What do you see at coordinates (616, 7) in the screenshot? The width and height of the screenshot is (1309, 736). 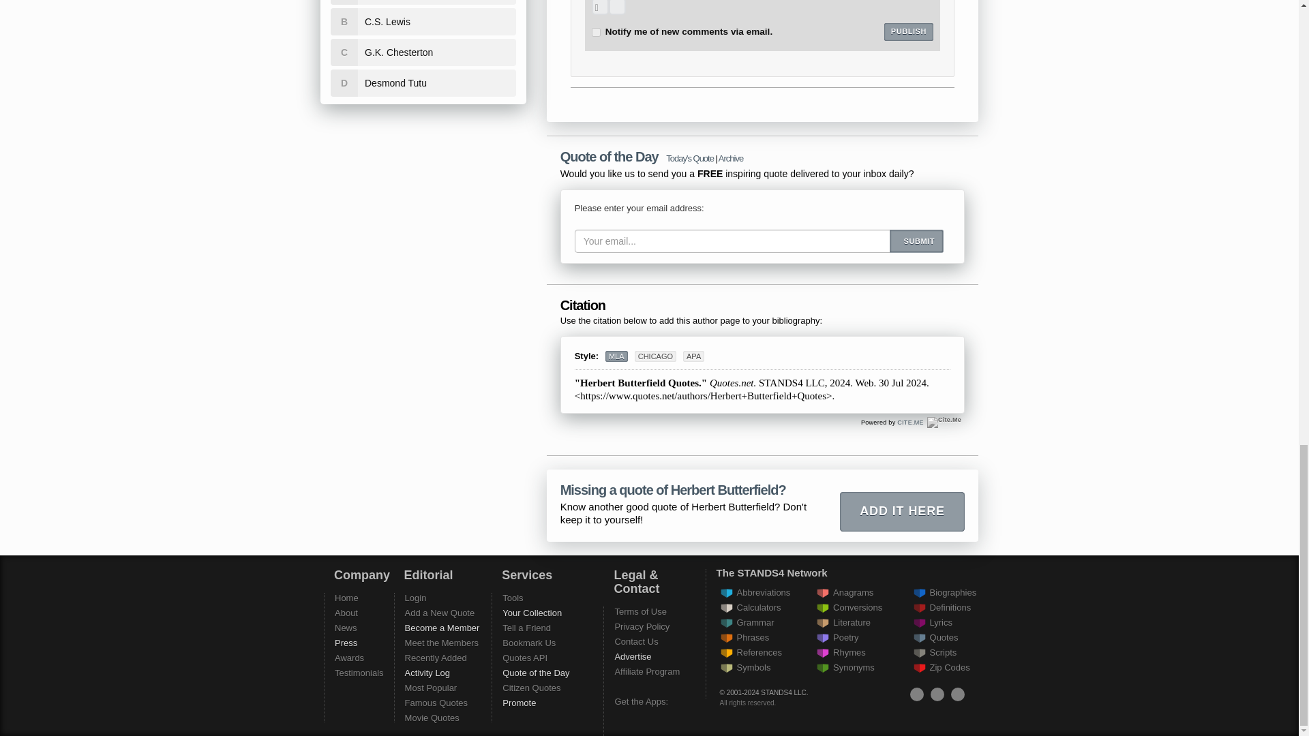 I see `Record a sound` at bounding box center [616, 7].